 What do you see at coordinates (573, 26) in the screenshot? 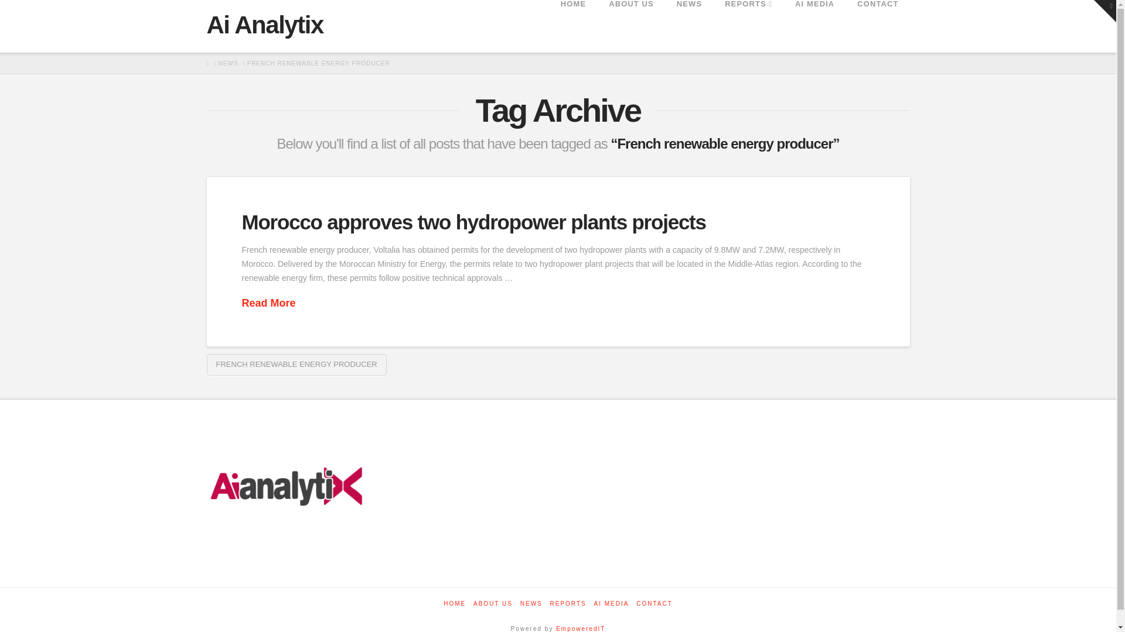
I see `HOME` at bounding box center [573, 26].